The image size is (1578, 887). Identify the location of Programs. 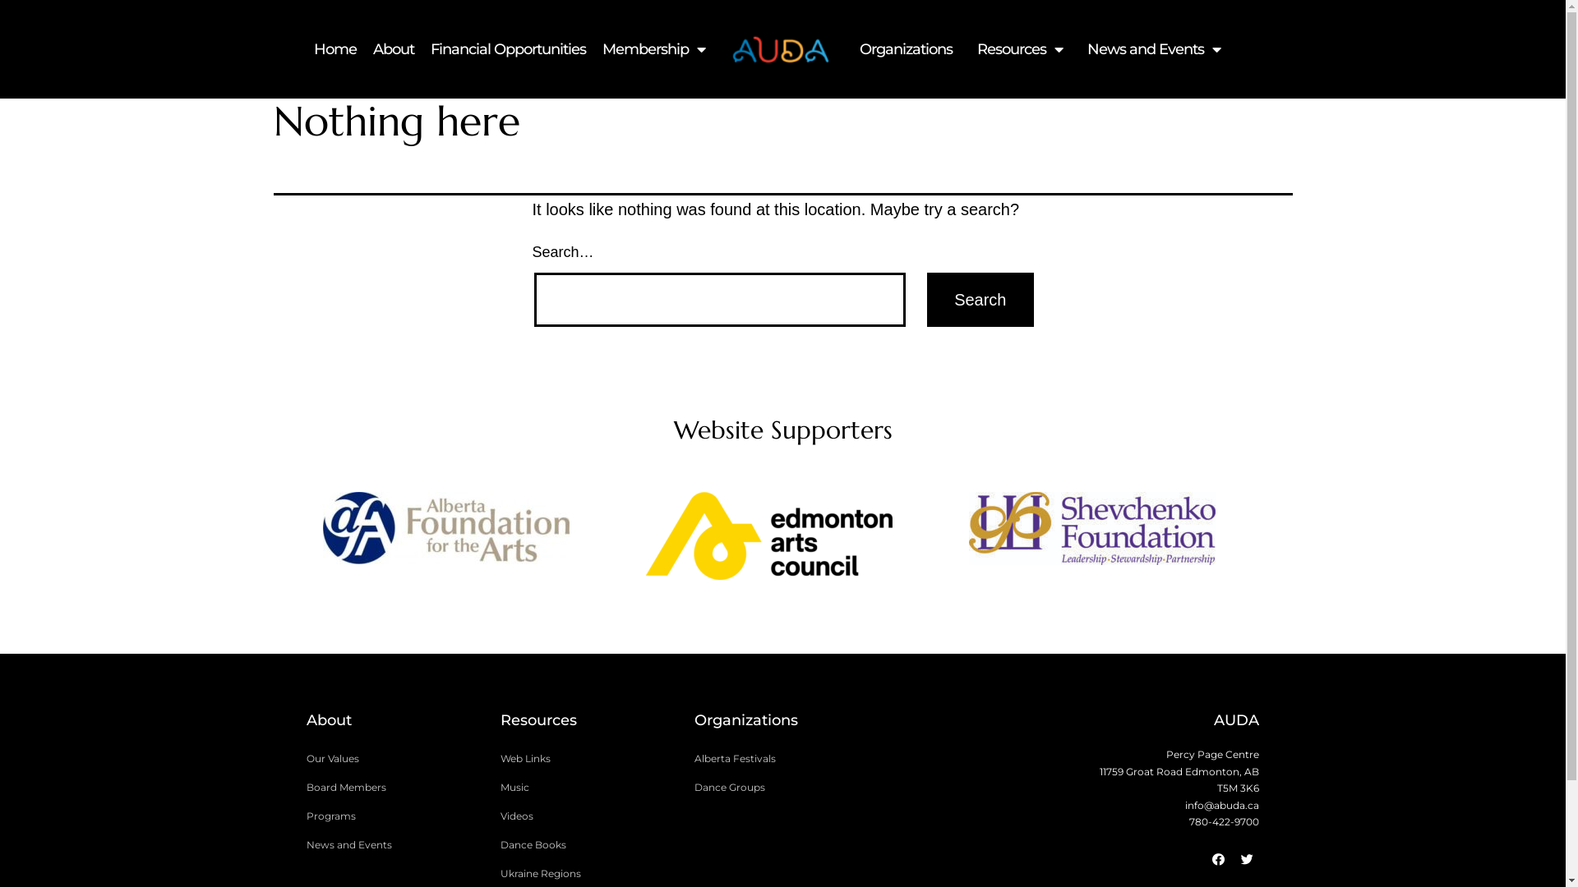
(394, 816).